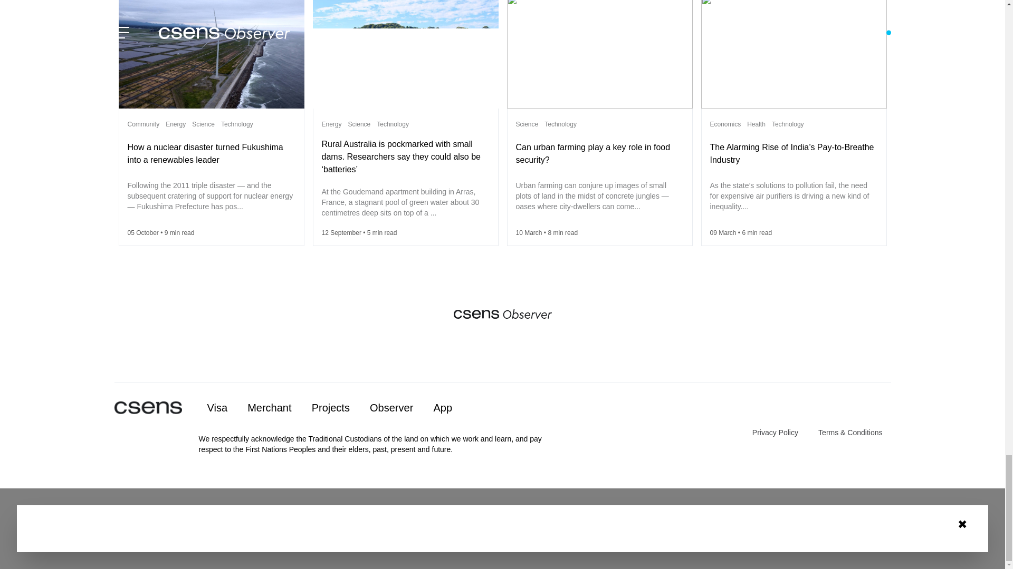 The width and height of the screenshot is (1013, 569). What do you see at coordinates (593, 154) in the screenshot?
I see `Can urban farming play a key role in food security?` at bounding box center [593, 154].